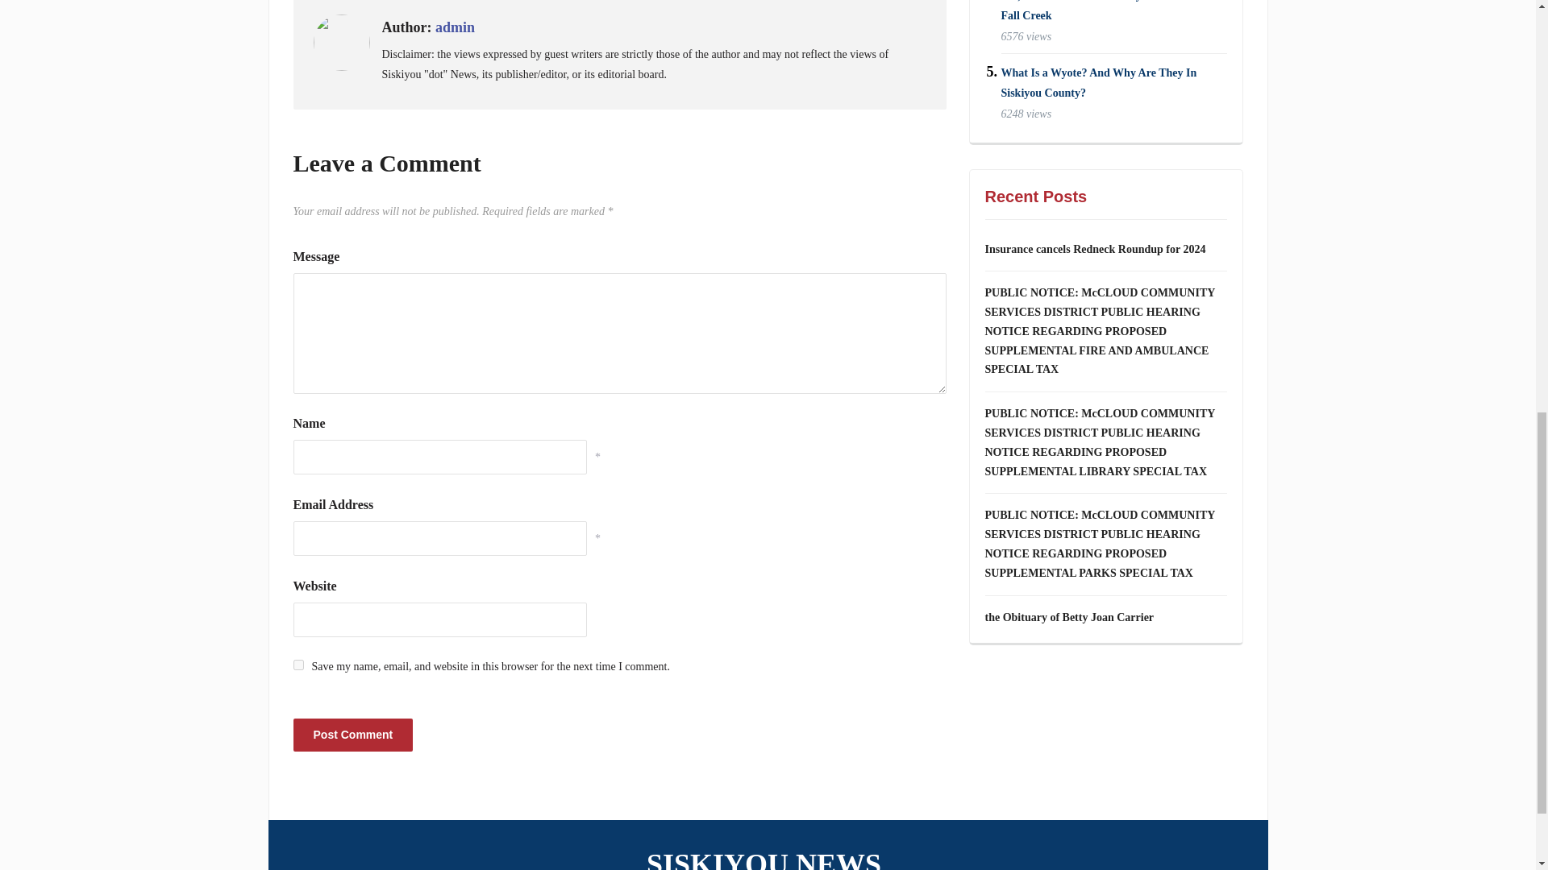 The width and height of the screenshot is (1548, 870). I want to click on Post Comment, so click(353, 735).